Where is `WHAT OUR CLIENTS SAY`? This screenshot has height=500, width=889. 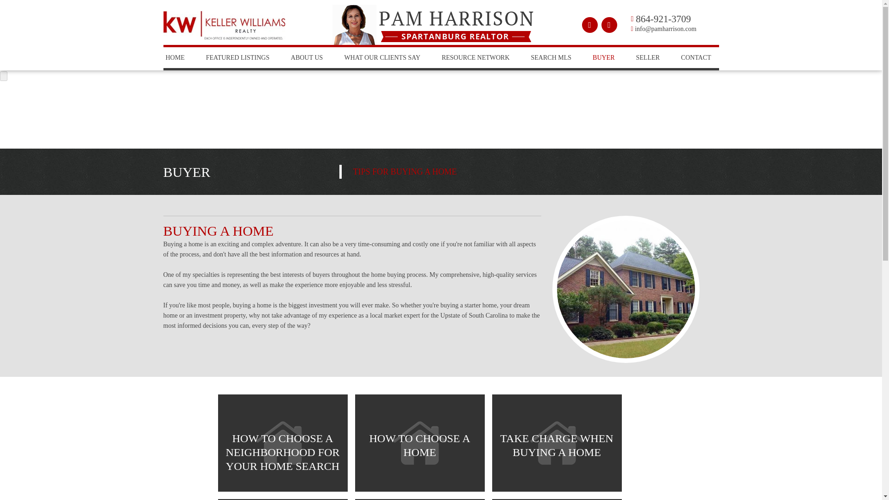 WHAT OUR CLIENTS SAY is located at coordinates (382, 57).